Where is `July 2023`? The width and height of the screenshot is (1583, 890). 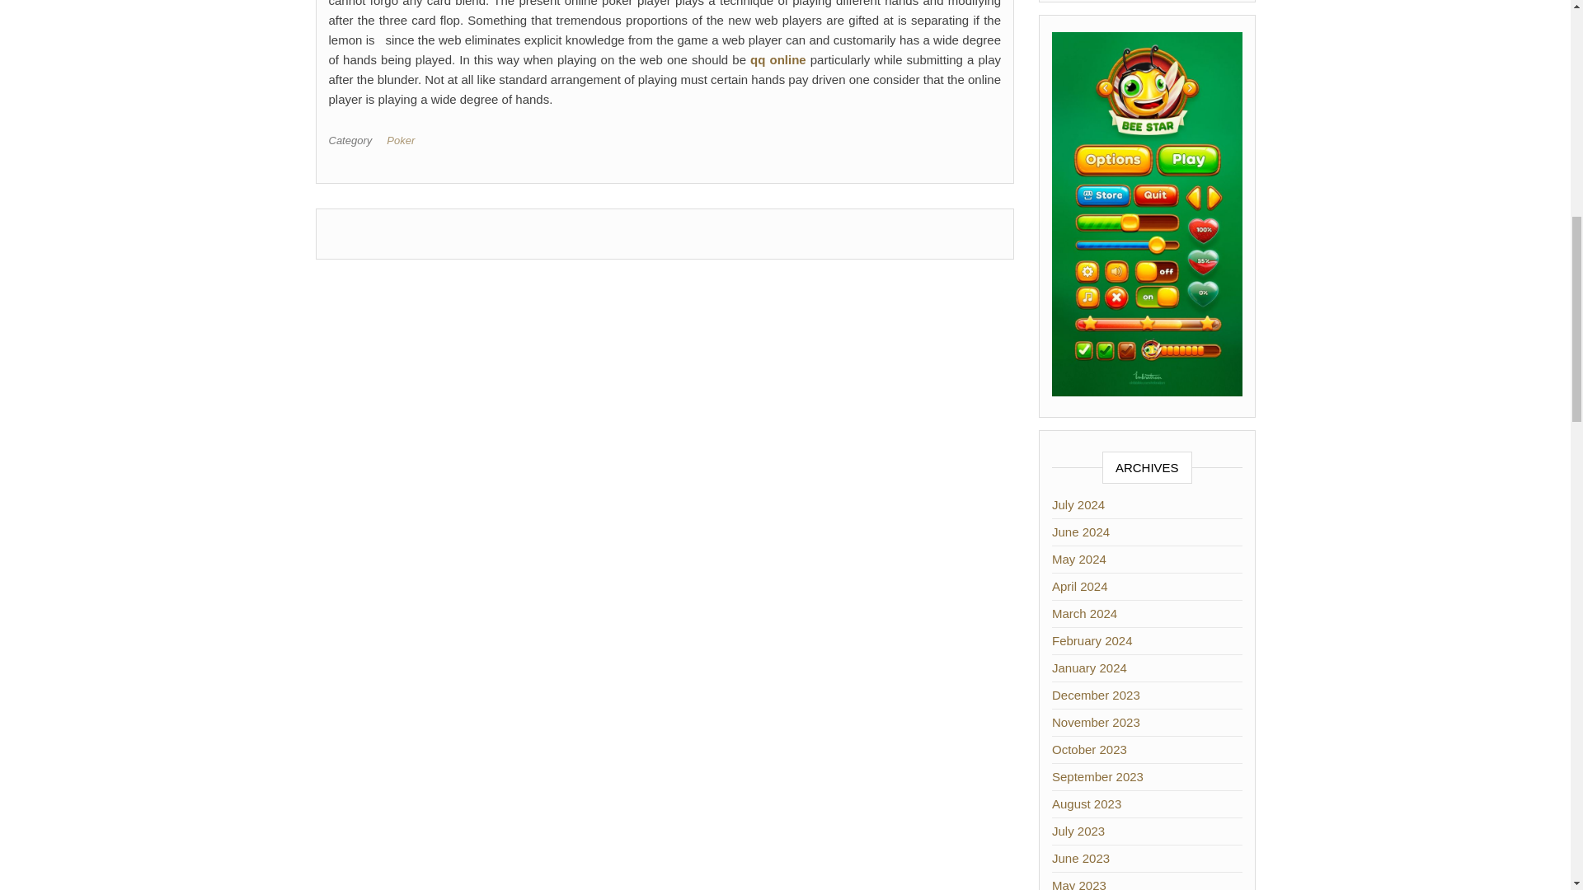 July 2023 is located at coordinates (1078, 831).